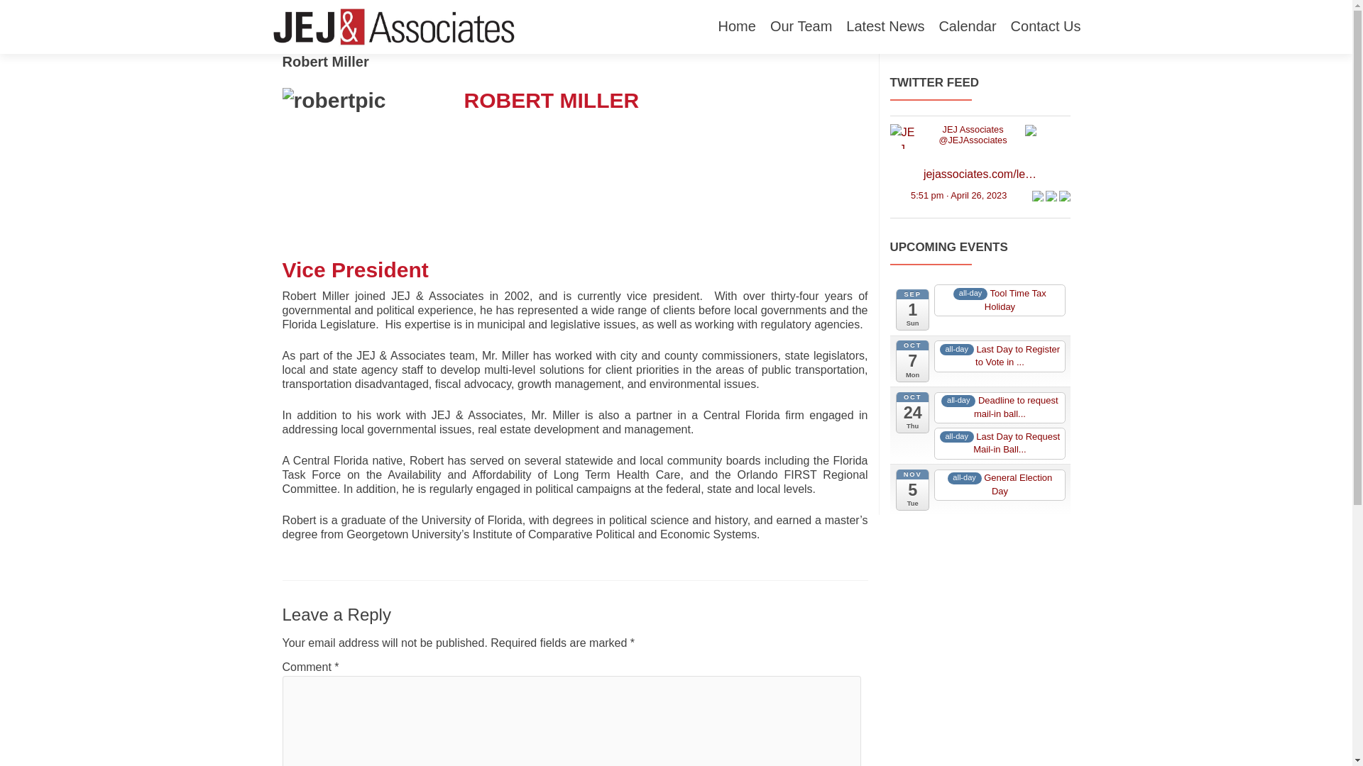 Image resolution: width=1363 pixels, height=766 pixels. Describe the element at coordinates (973, 140) in the screenshot. I see `JEJ Associates` at that location.